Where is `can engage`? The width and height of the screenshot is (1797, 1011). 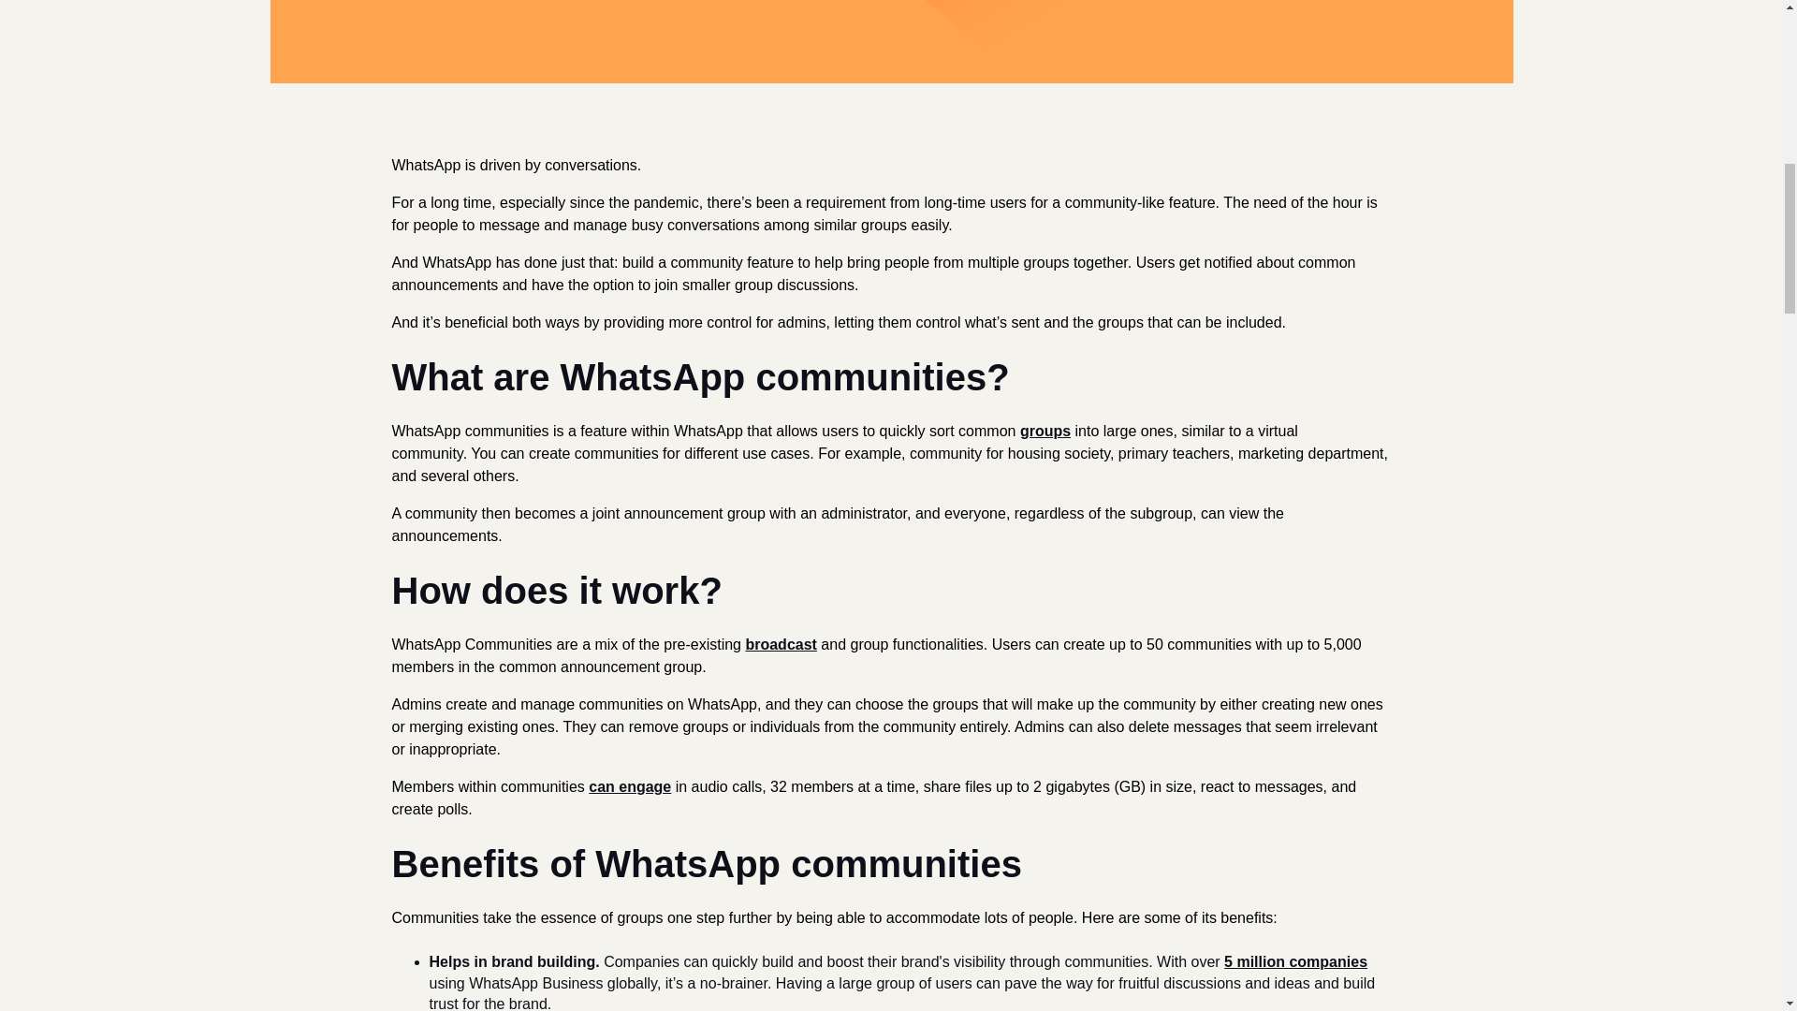 can engage is located at coordinates (629, 786).